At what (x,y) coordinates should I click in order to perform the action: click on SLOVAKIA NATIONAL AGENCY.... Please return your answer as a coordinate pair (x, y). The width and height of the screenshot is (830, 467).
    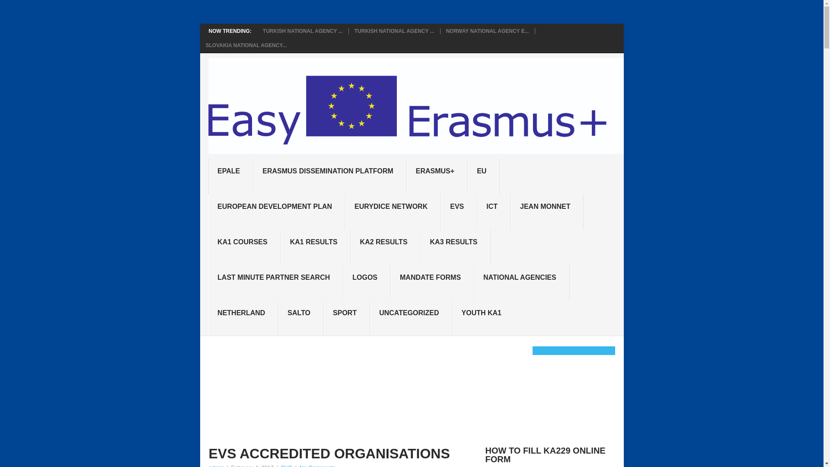
    Looking at the image, I should click on (246, 45).